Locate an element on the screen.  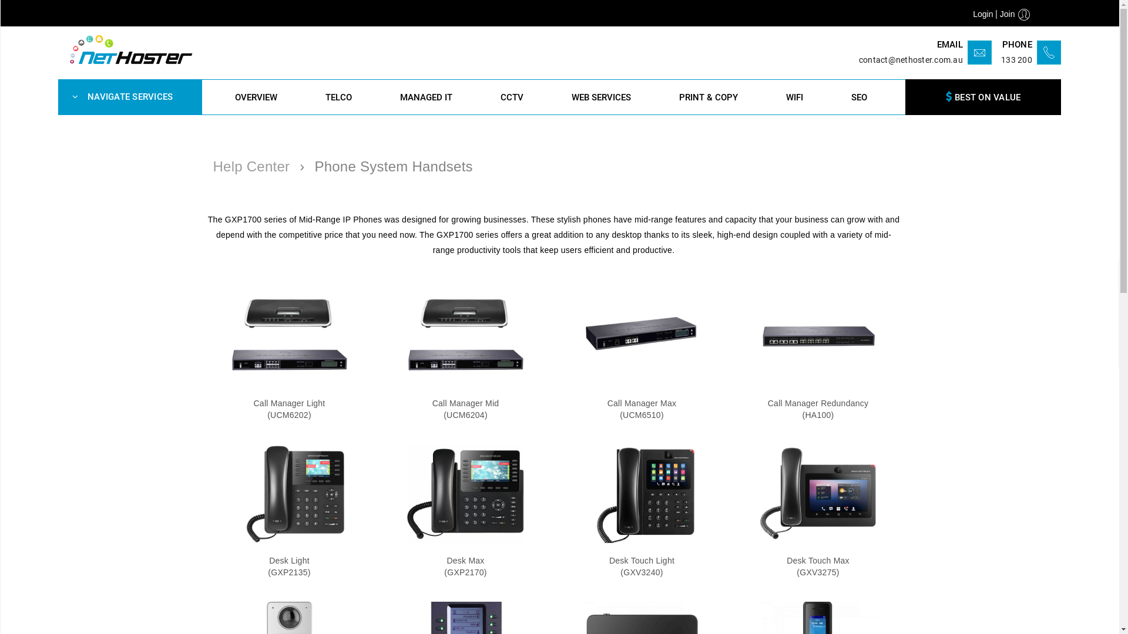
Call Manager Light
(UCM6202) is located at coordinates (289, 410).